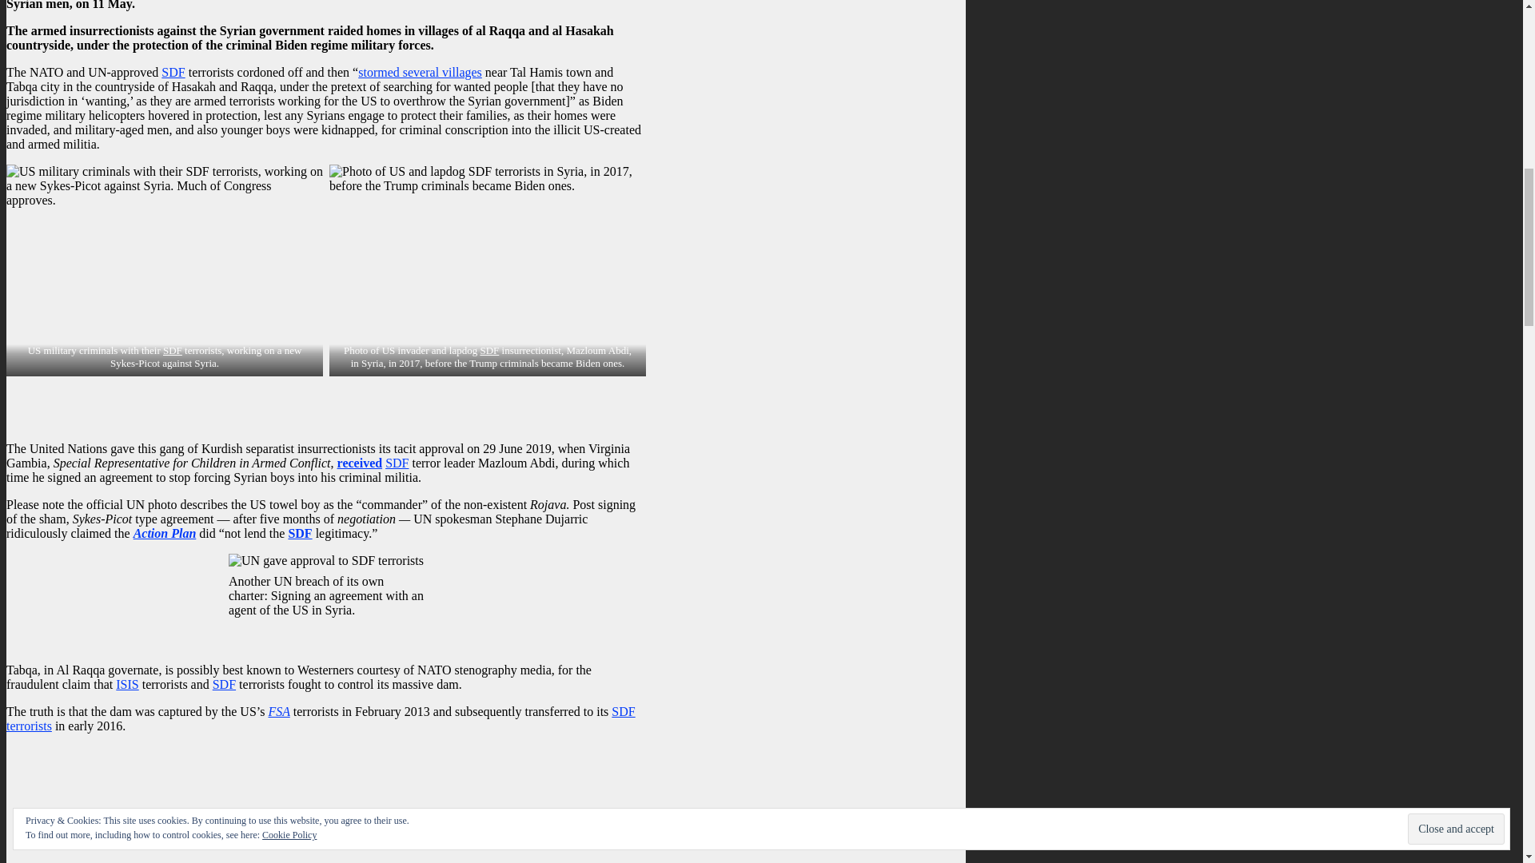  Describe the element at coordinates (489, 350) in the screenshot. I see `A US-sponsored separatist Kurdish militia.` at that location.